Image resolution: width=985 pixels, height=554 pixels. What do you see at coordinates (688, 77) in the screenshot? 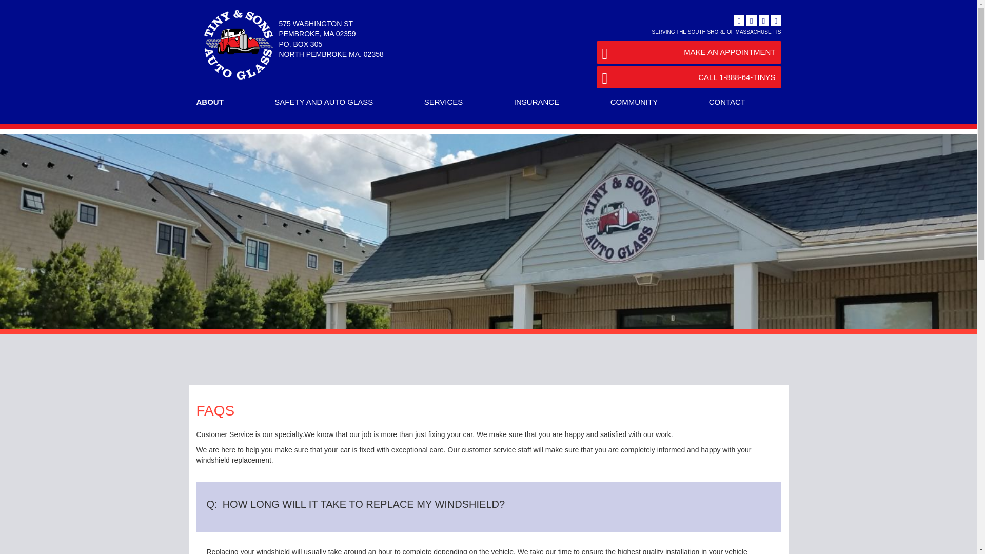
I see `CALL 1-888-64-TINYS` at bounding box center [688, 77].